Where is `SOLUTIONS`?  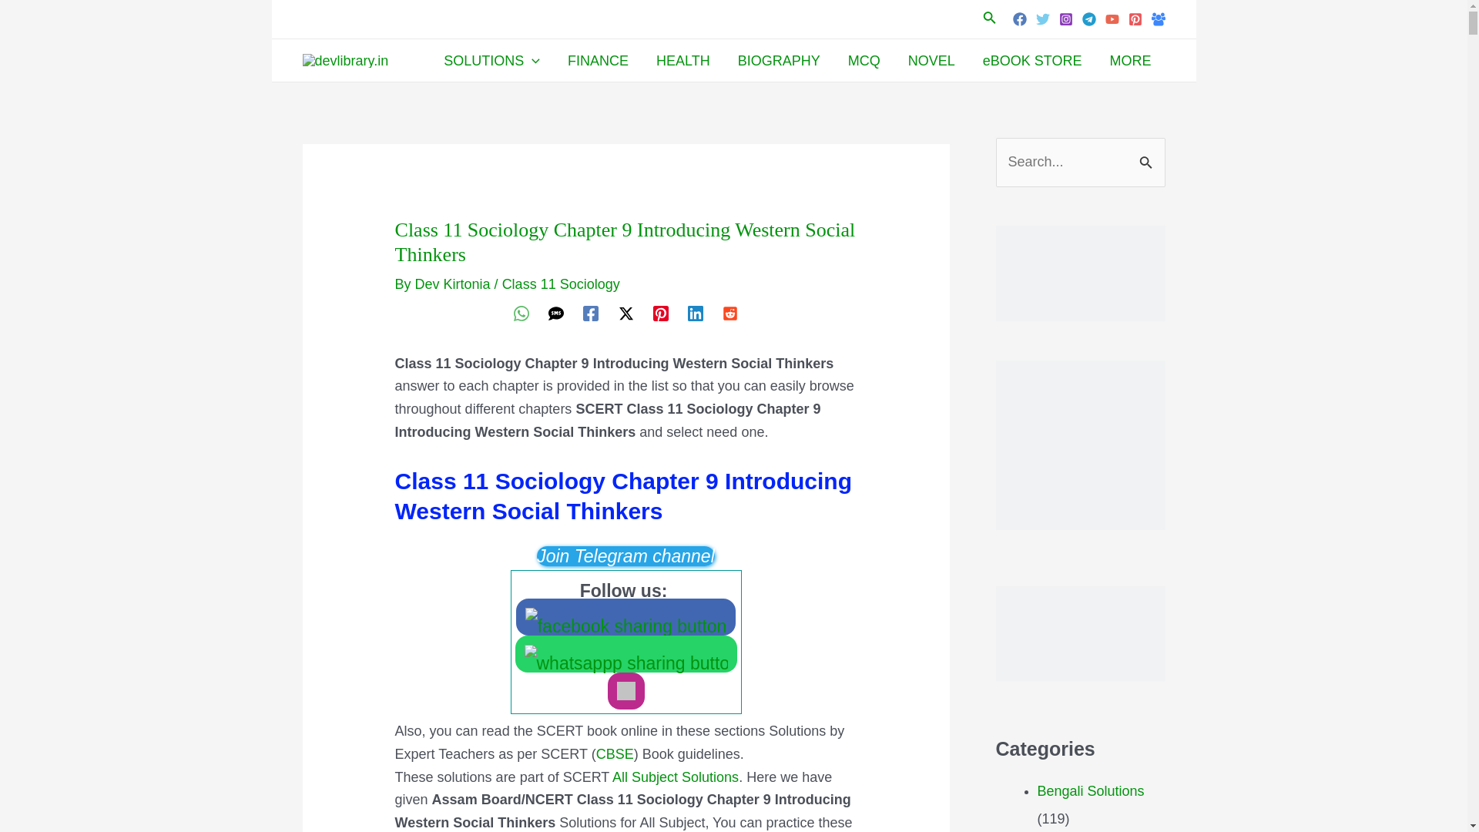 SOLUTIONS is located at coordinates (491, 60).